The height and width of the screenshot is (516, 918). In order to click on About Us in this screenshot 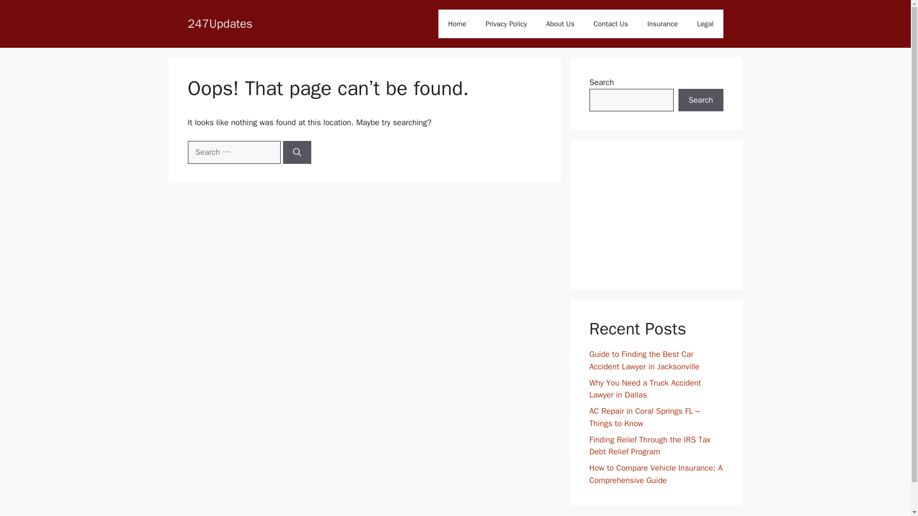, I will do `click(560, 24)`.